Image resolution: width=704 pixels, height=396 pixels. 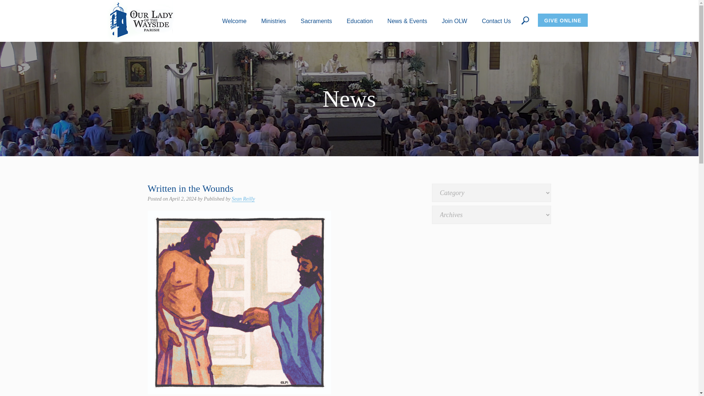 I want to click on Ministries, so click(x=274, y=21).